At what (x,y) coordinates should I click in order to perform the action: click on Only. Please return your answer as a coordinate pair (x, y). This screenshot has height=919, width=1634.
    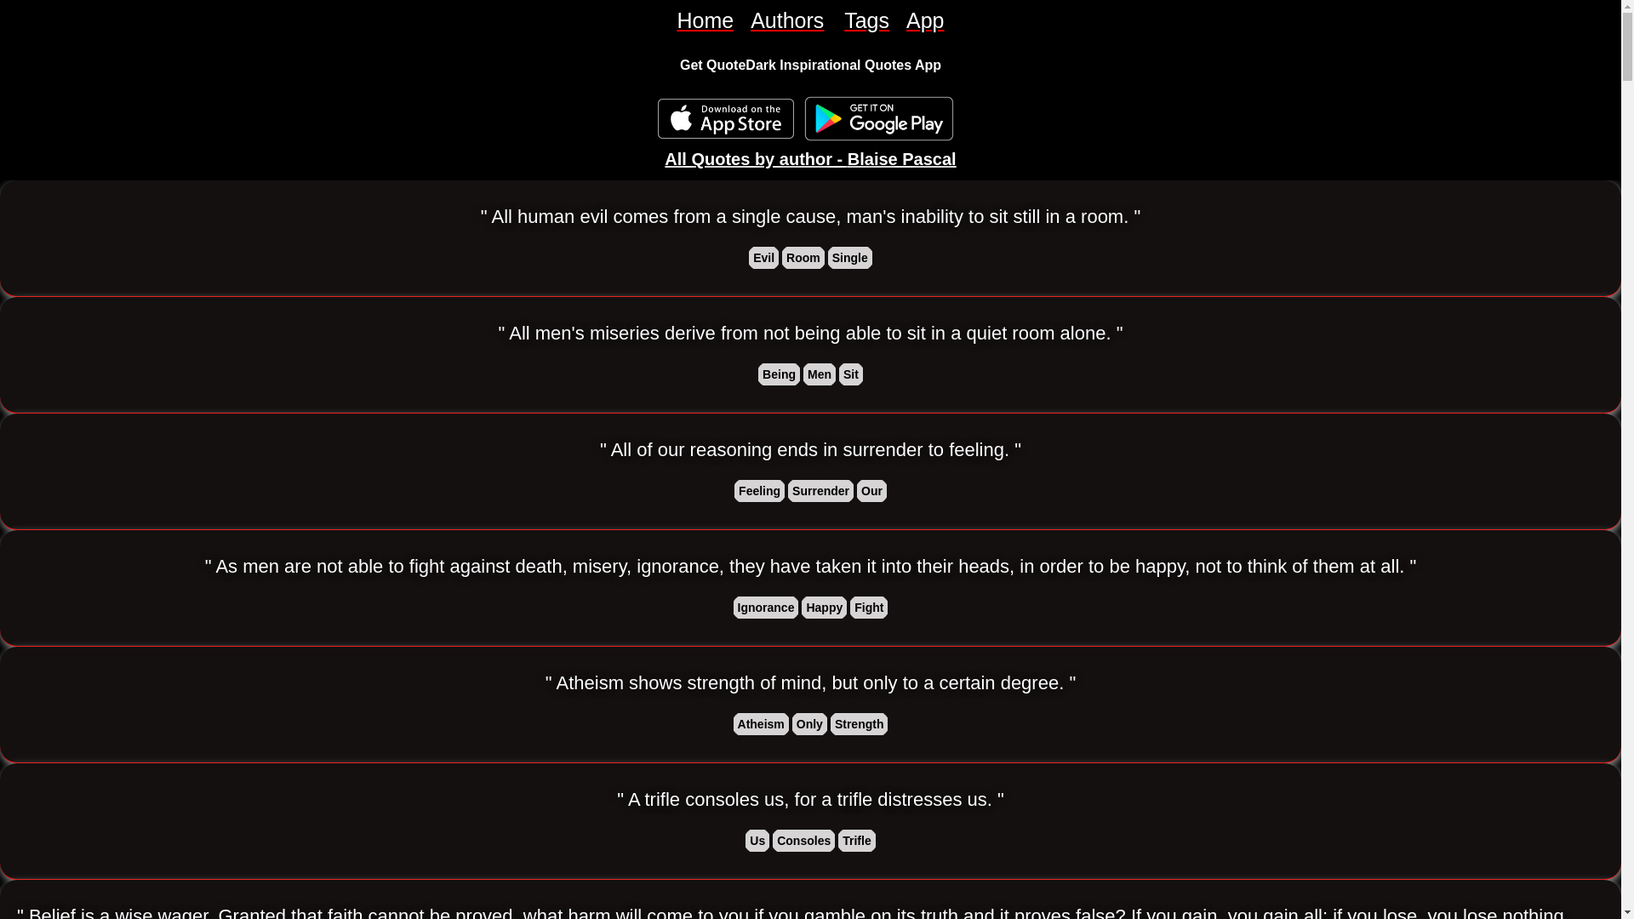
    Looking at the image, I should click on (809, 723).